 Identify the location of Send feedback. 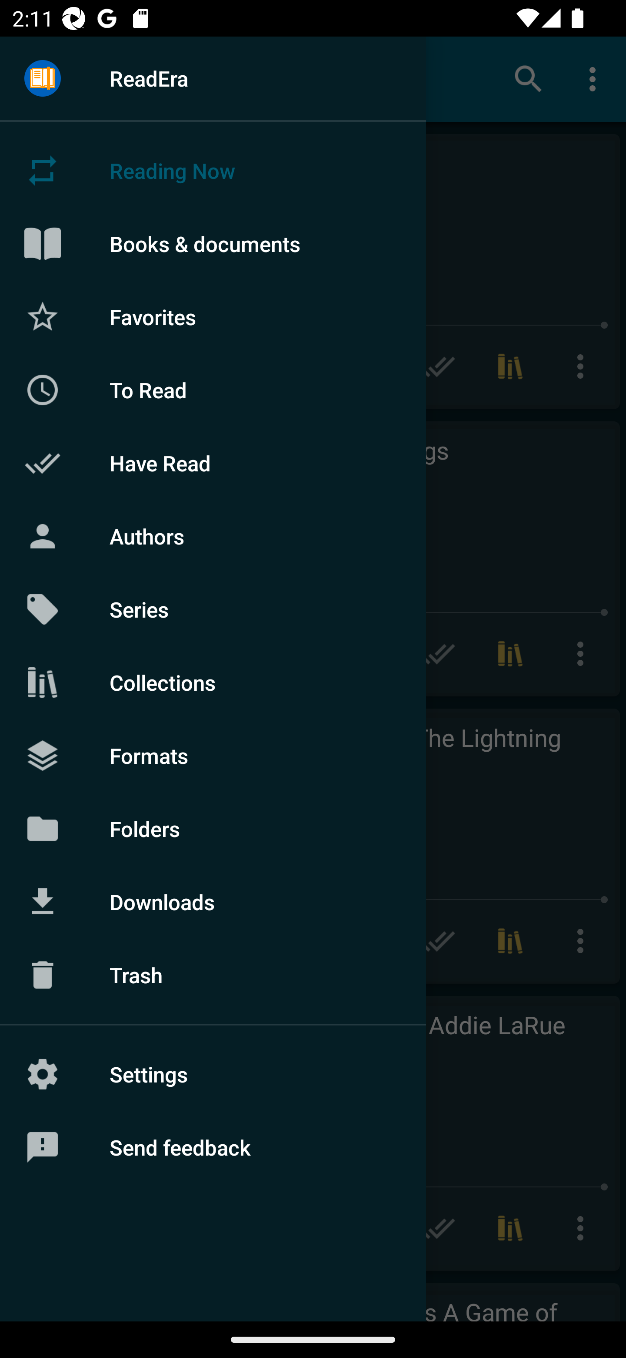
(213, 1147).